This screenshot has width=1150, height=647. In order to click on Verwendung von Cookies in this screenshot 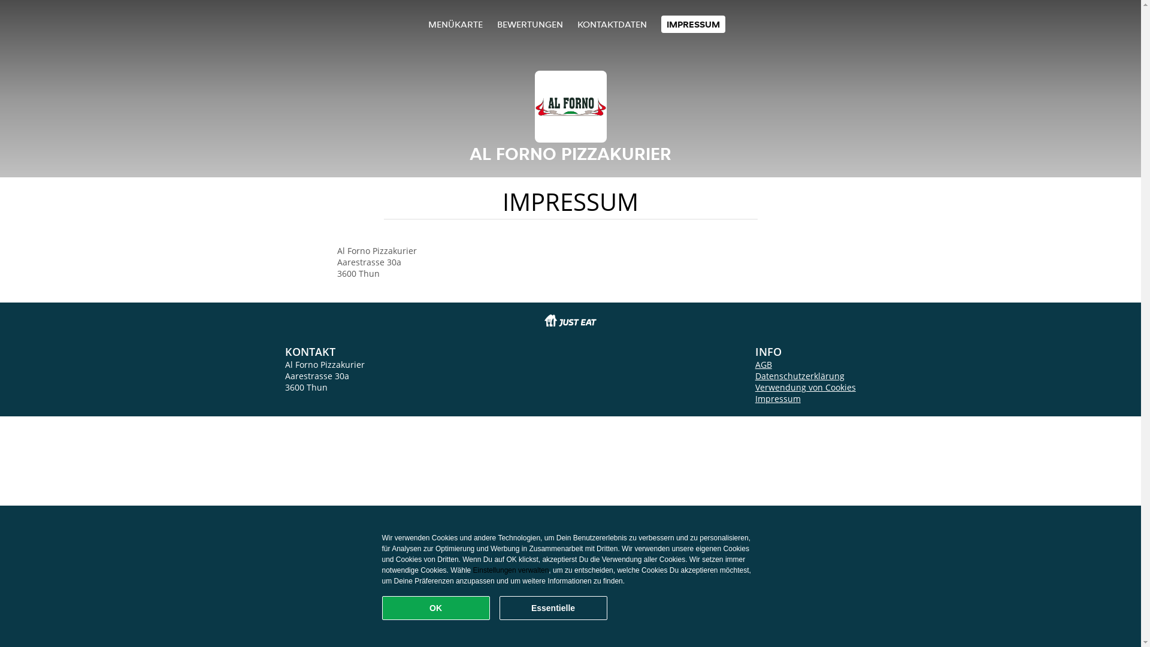, I will do `click(806, 387)`.